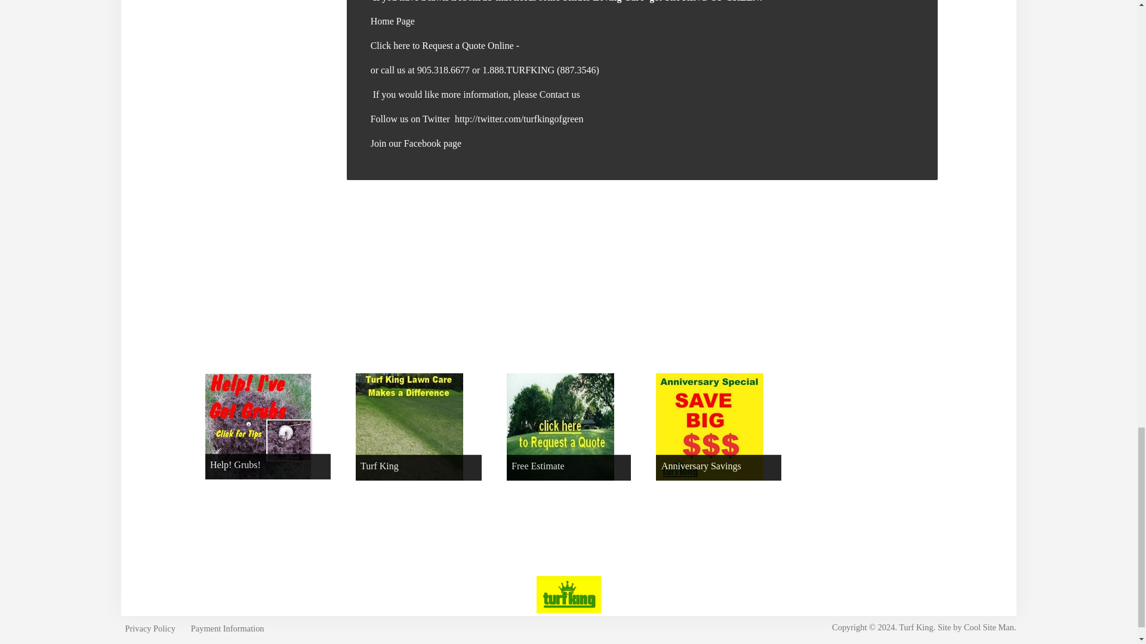  Describe the element at coordinates (516, 264) in the screenshot. I see `Submit to Twitter` at that location.